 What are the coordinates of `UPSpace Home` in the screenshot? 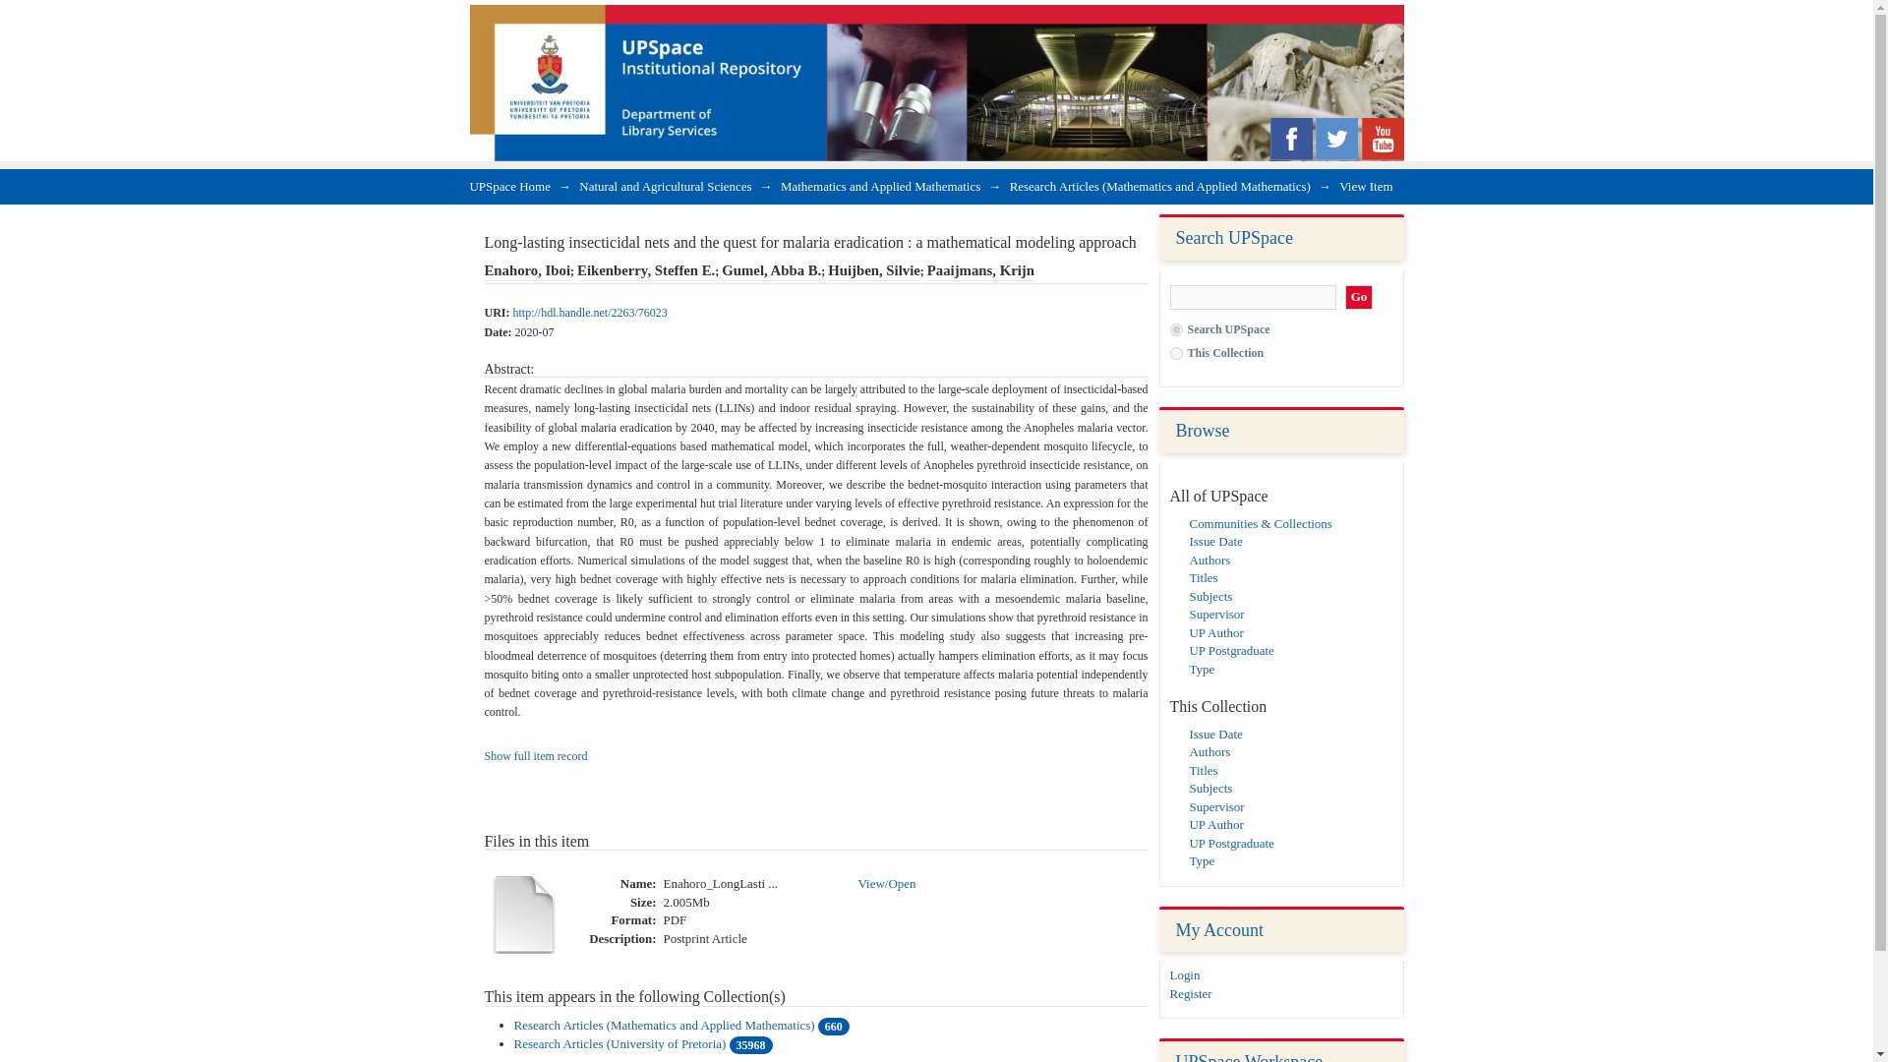 It's located at (510, 186).